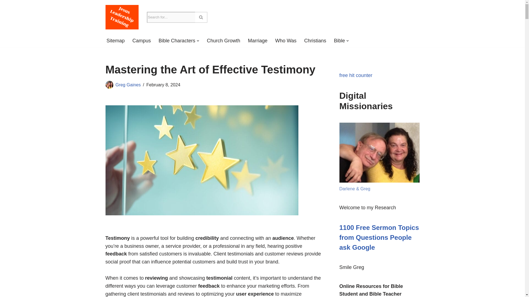  Describe the element at coordinates (177, 41) in the screenshot. I see `Bible Characters` at that location.